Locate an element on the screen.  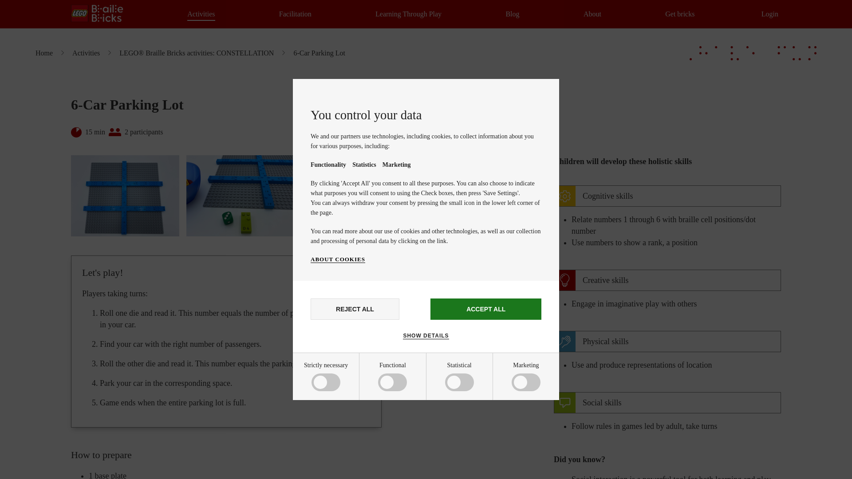
Strictly necessary is located at coordinates (342, 384).